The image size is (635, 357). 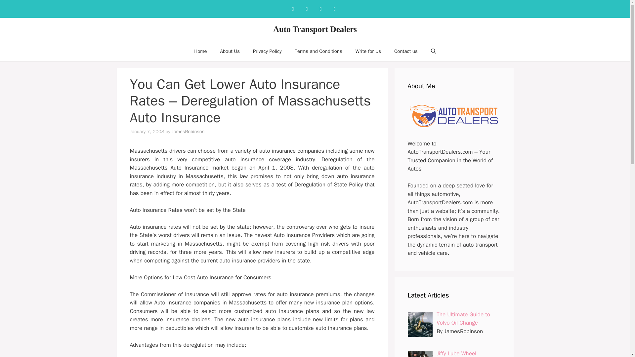 I want to click on The Ultimate Guide to Volvo Oil Change, so click(x=463, y=318).